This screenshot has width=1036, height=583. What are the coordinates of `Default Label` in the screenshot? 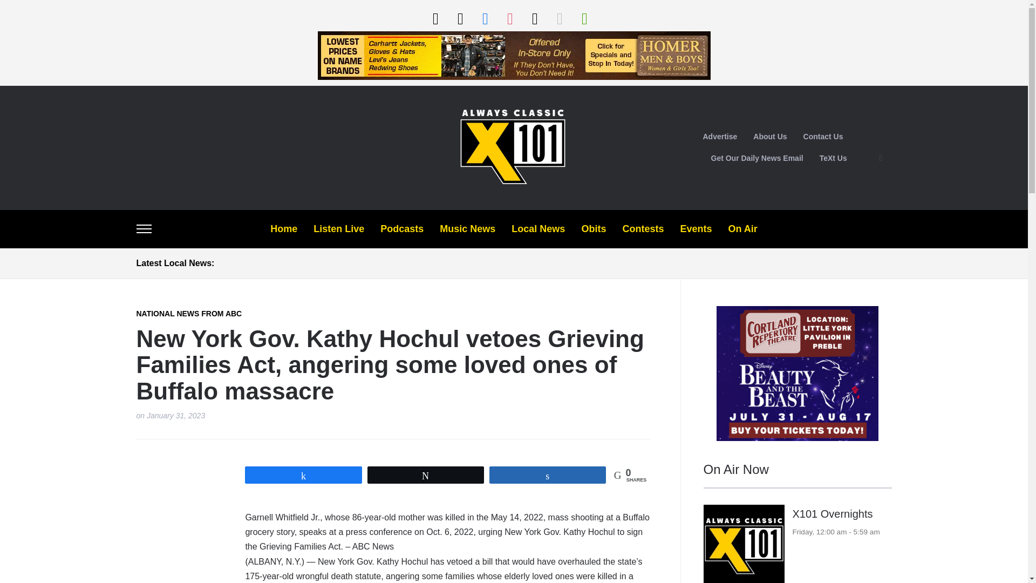 It's located at (584, 18).